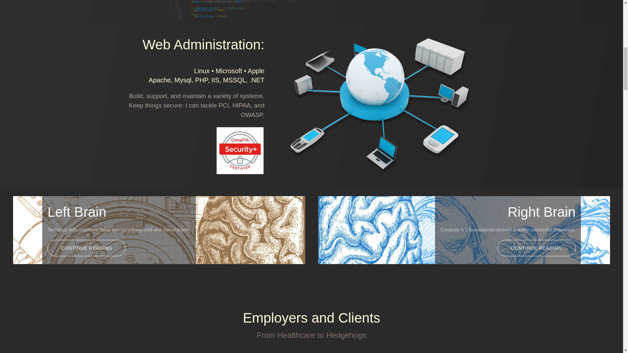  What do you see at coordinates (86, 248) in the screenshot?
I see `CONTINUE READING` at bounding box center [86, 248].